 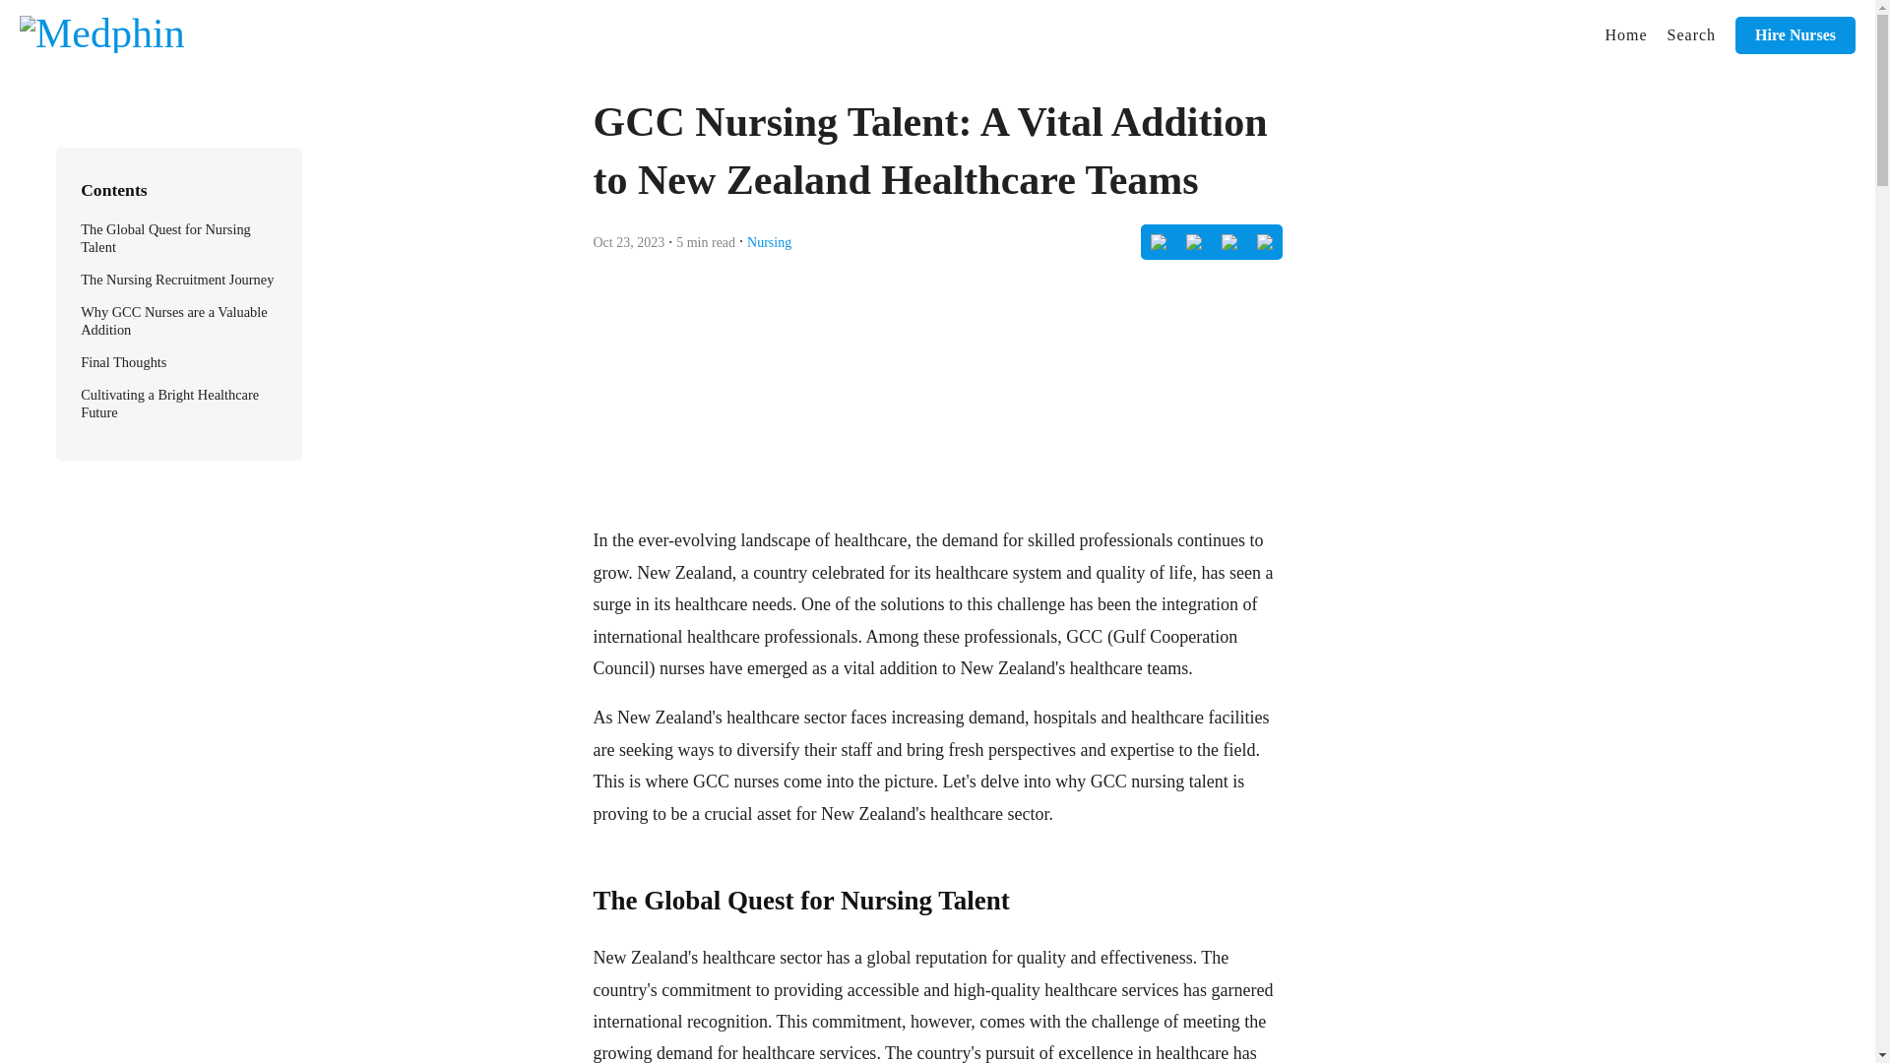 I want to click on Cultivating a Bright Healthcare Future, so click(x=169, y=404).